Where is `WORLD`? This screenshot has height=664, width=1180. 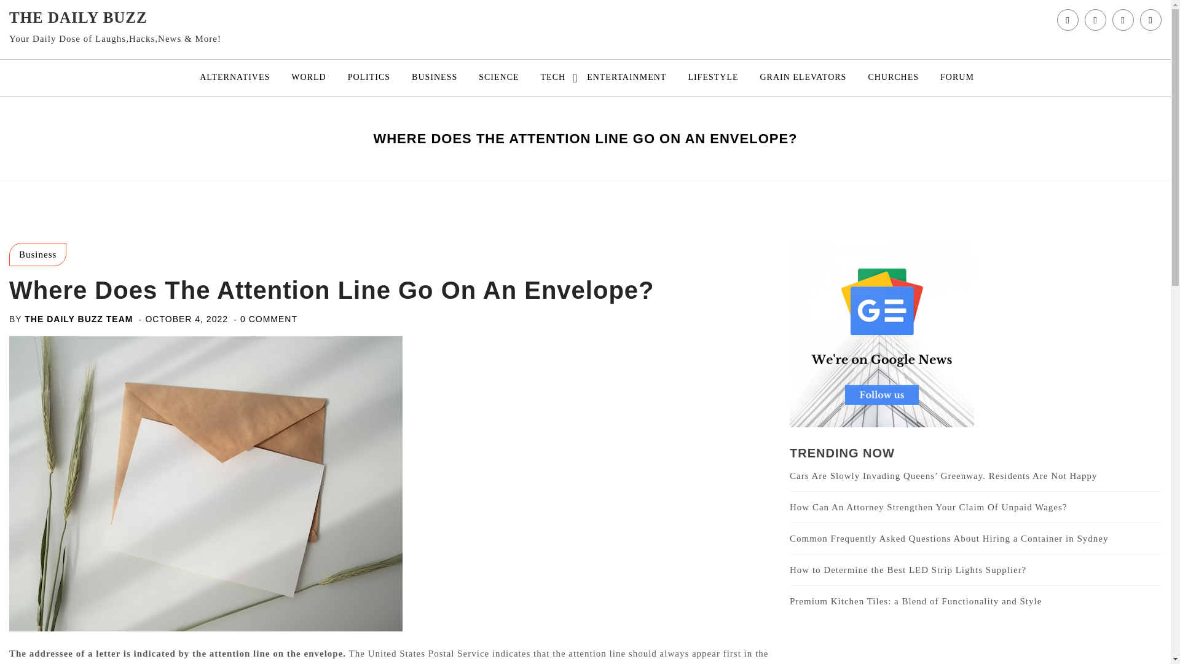
WORLD is located at coordinates (309, 77).